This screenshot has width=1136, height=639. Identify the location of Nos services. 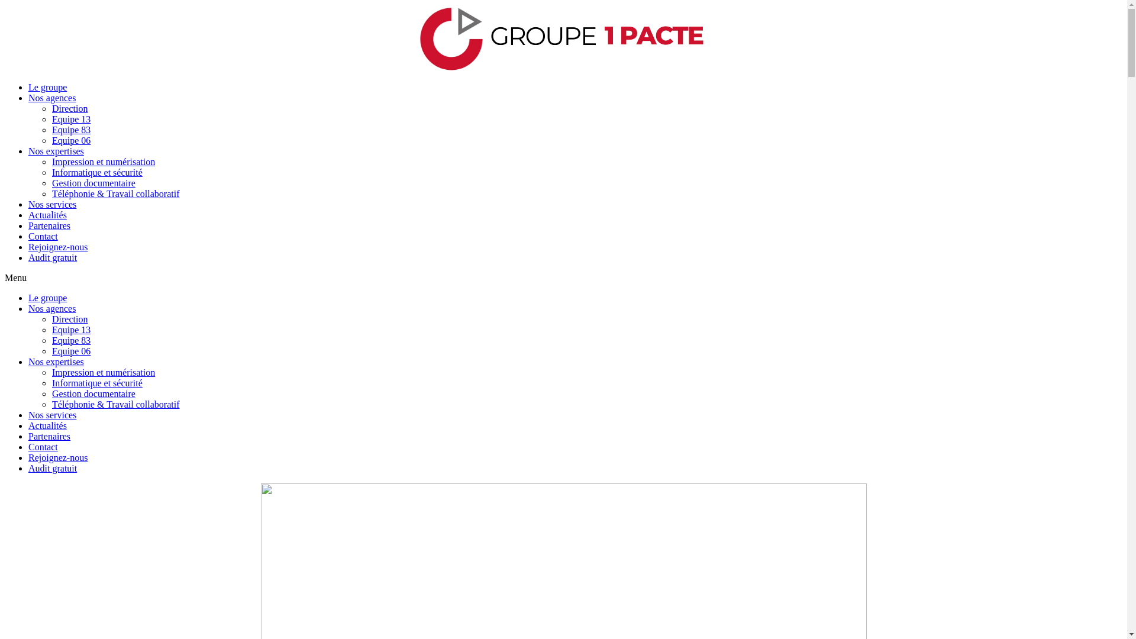
(52, 205).